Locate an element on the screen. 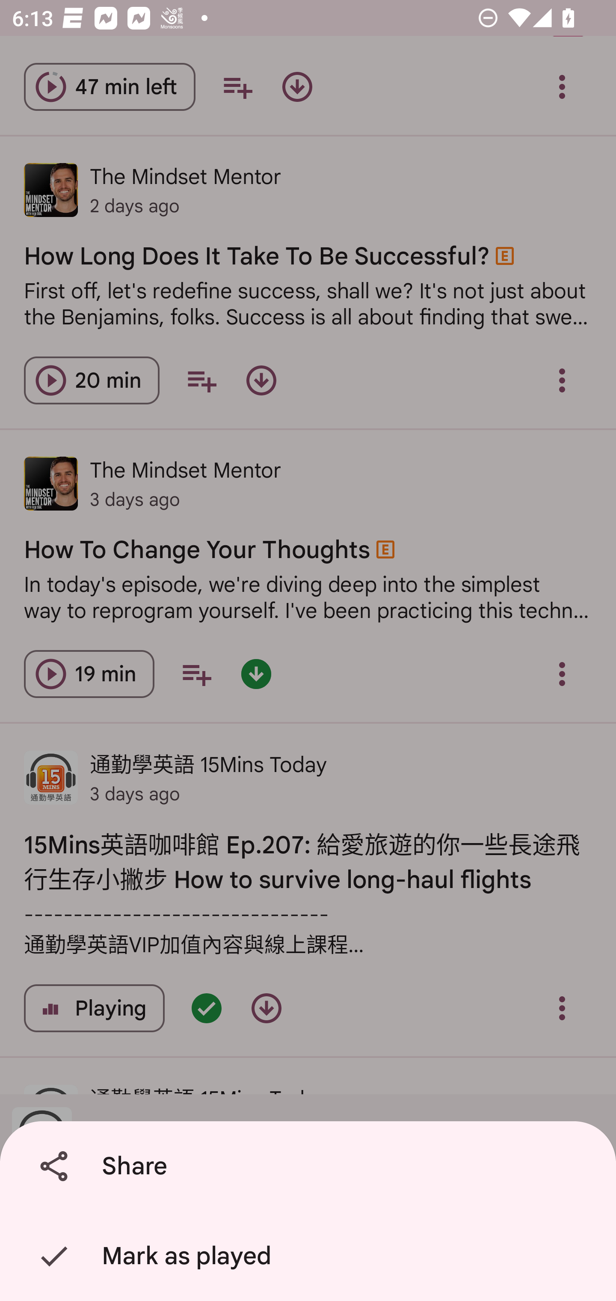 This screenshot has width=616, height=1301. Share is located at coordinates (311, 1166).